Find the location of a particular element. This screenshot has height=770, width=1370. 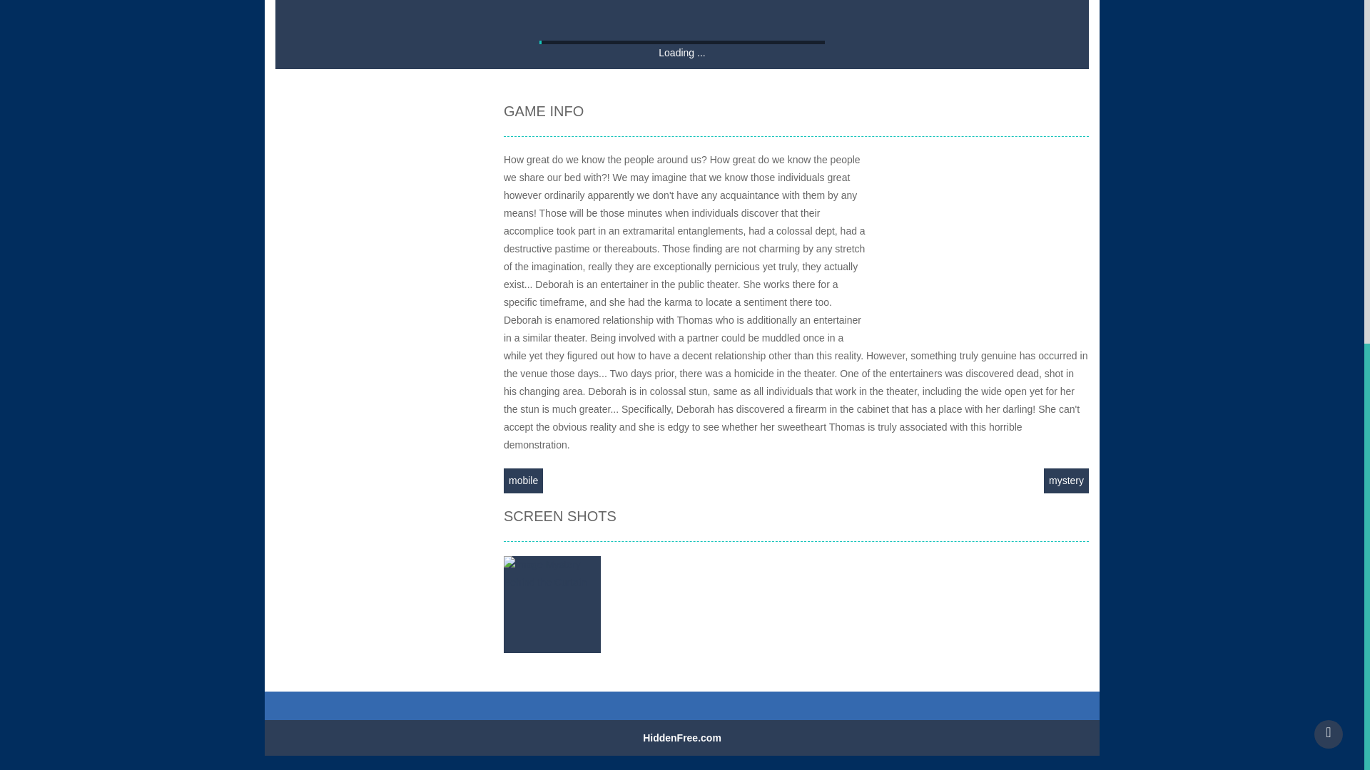

mystery is located at coordinates (1066, 481).